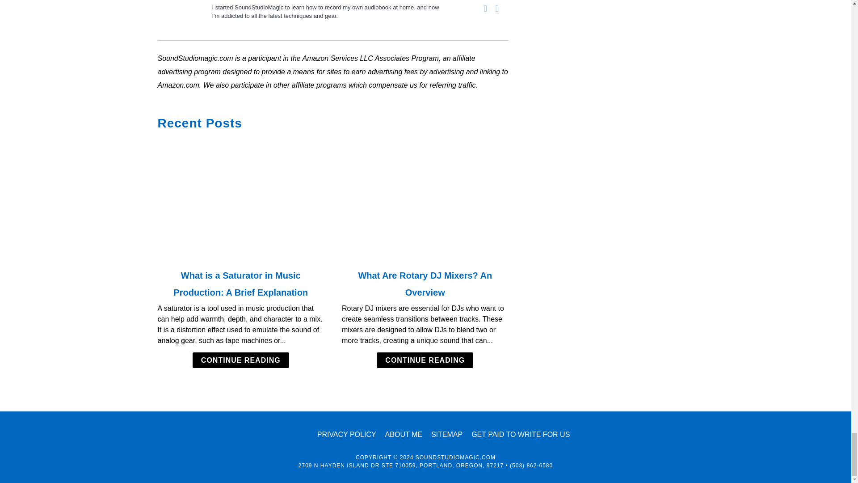  What do you see at coordinates (497, 8) in the screenshot?
I see `Twitter` at bounding box center [497, 8].